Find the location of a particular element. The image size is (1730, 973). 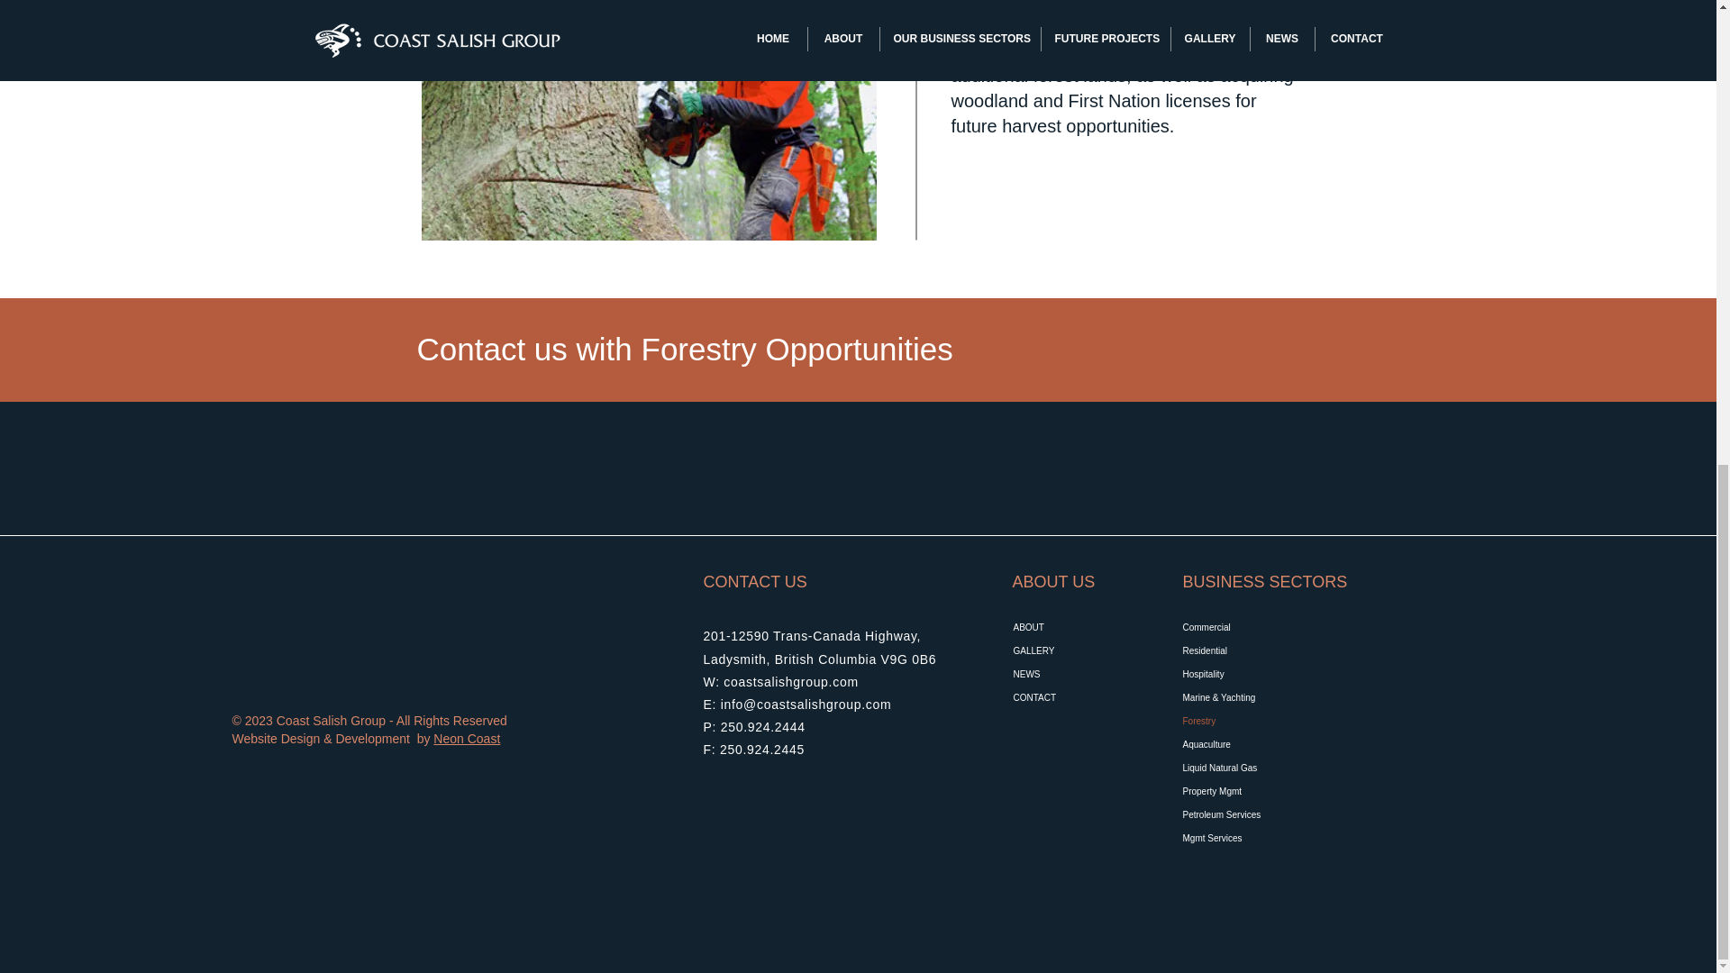

250.924.2444 is located at coordinates (763, 727).